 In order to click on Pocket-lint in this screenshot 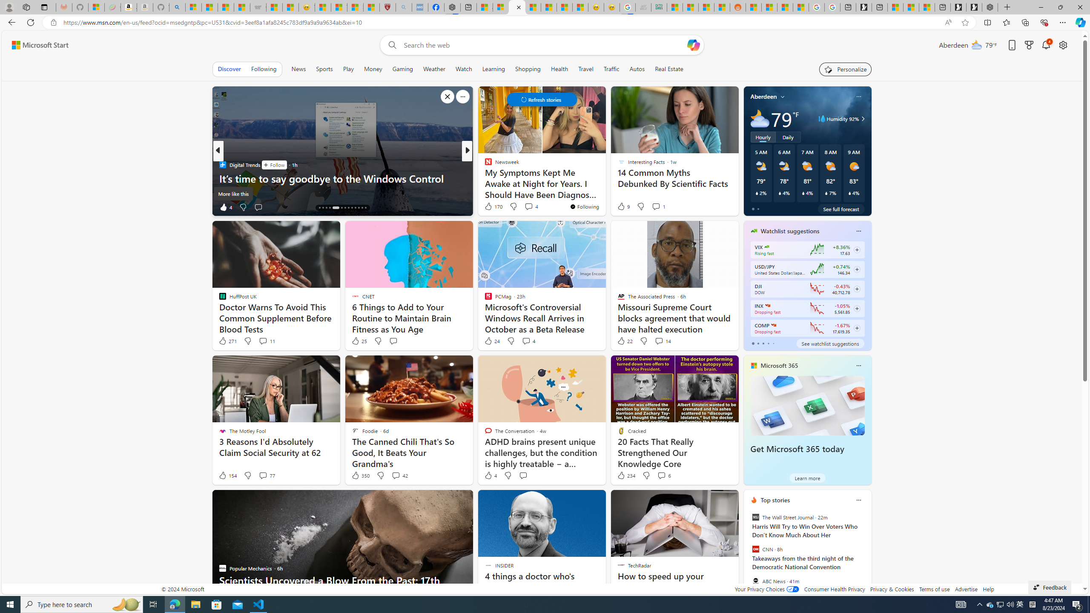, I will do `click(484, 178)`.